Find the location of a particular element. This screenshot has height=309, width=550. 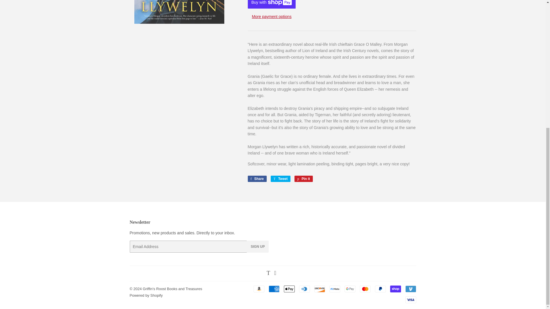

Shop Pay is located at coordinates (395, 289).